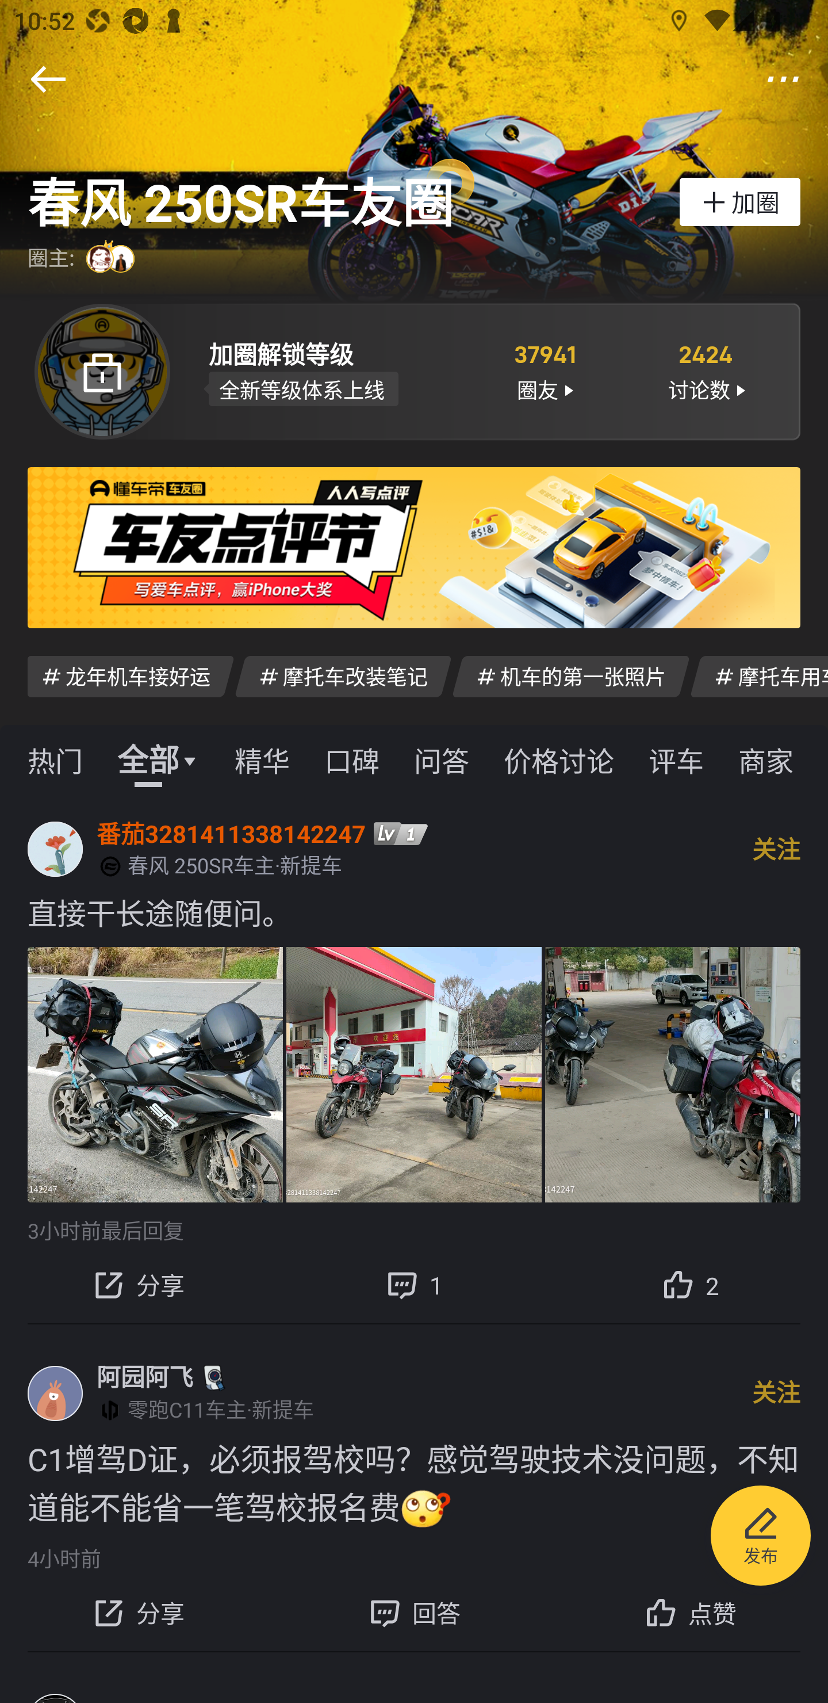 Image resolution: width=828 pixels, height=1703 pixels. Describe the element at coordinates (761, 1538) in the screenshot. I see ` 发布` at that location.